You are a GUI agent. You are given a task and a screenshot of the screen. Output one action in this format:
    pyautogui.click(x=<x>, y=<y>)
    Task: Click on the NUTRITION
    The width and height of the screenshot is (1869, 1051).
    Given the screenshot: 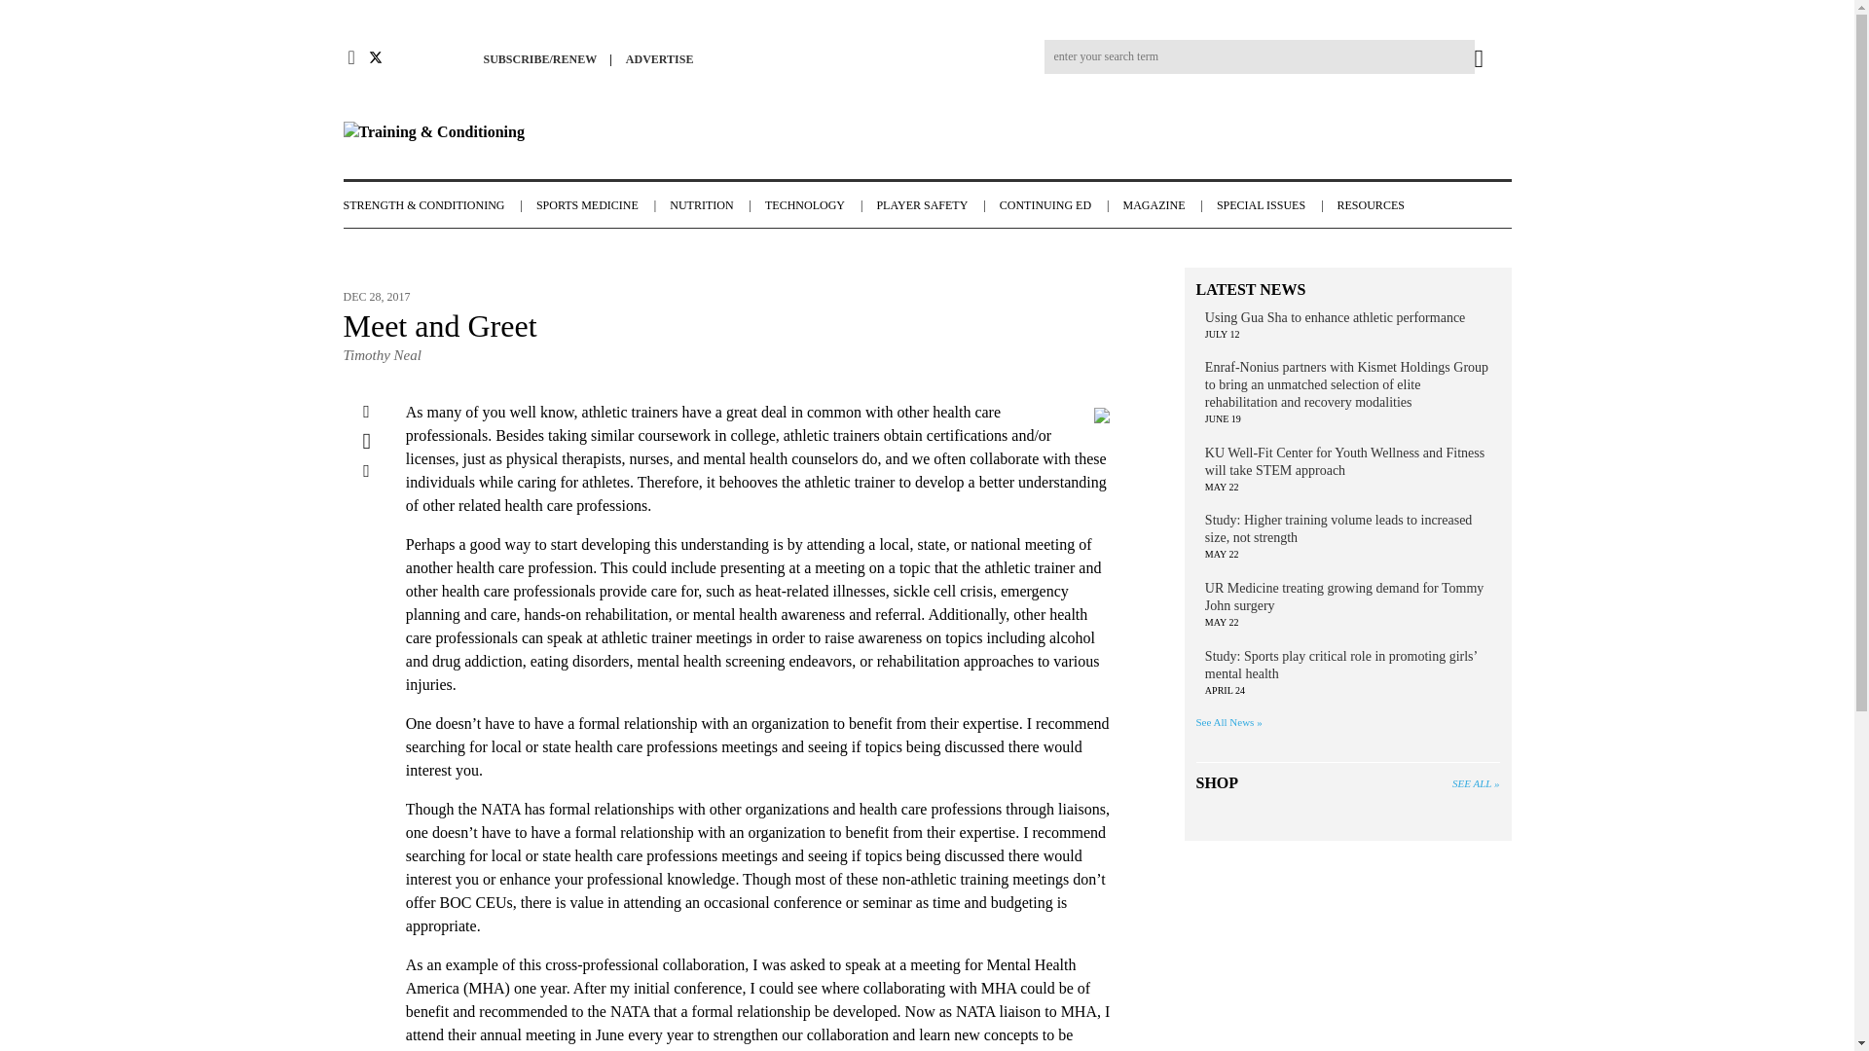 What is the action you would take?
    pyautogui.click(x=715, y=205)
    